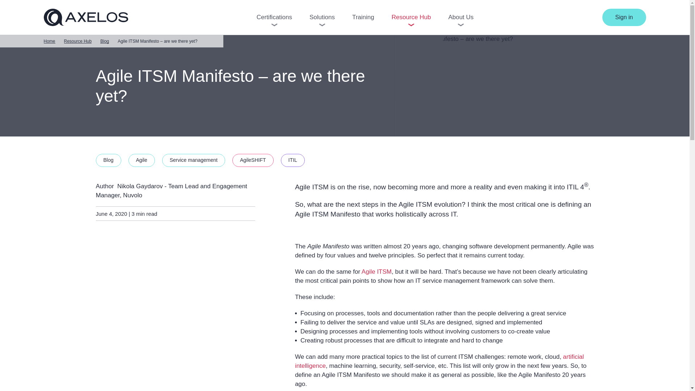 The width and height of the screenshot is (695, 391). Describe the element at coordinates (376, 272) in the screenshot. I see `Agile ITSM` at that location.